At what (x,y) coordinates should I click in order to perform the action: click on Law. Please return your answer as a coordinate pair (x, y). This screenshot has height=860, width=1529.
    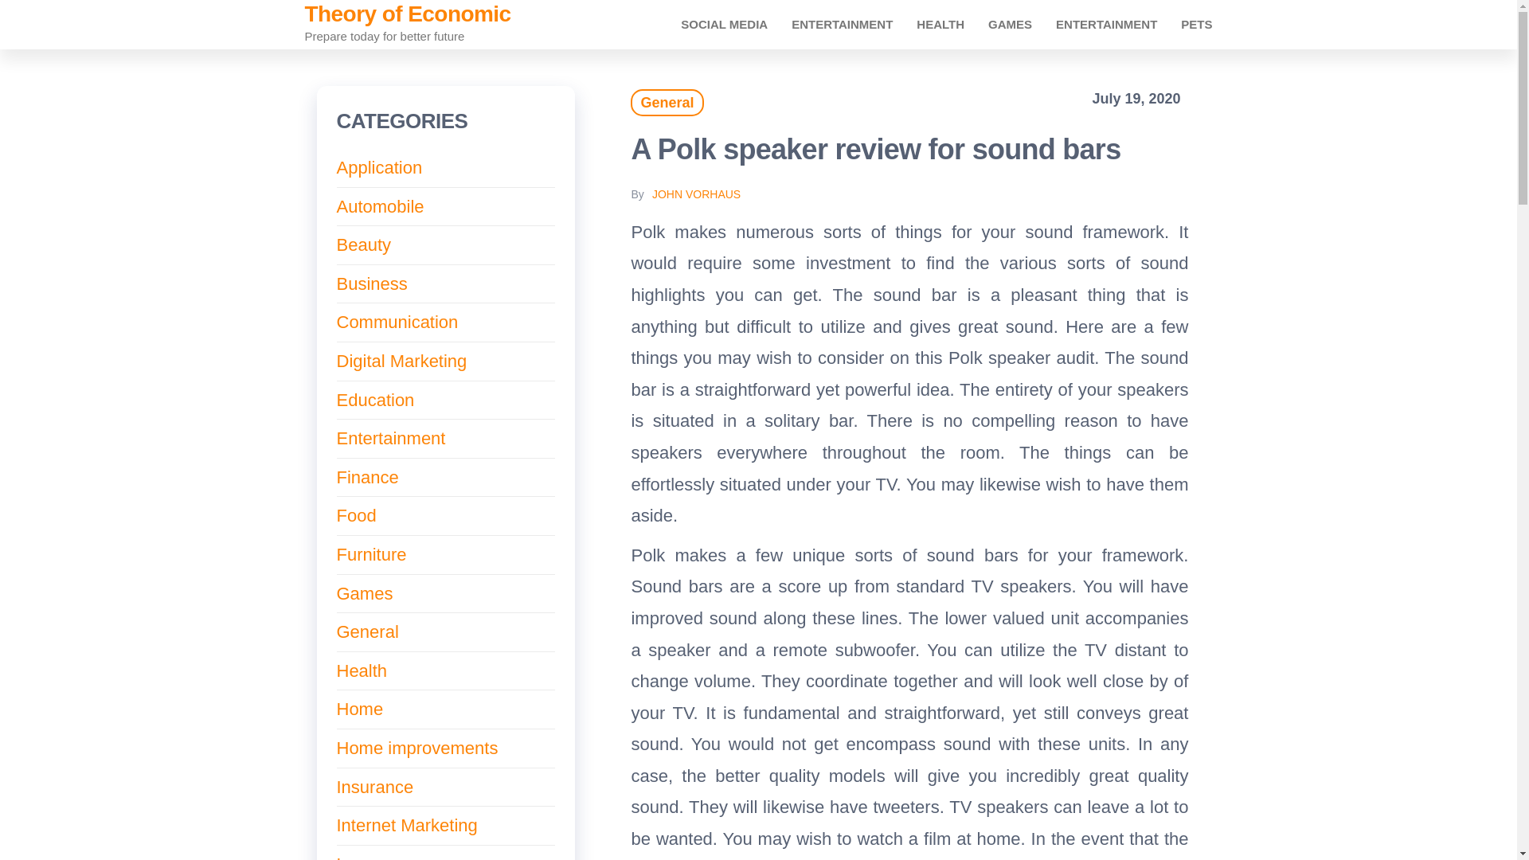
    Looking at the image, I should click on (352, 857).